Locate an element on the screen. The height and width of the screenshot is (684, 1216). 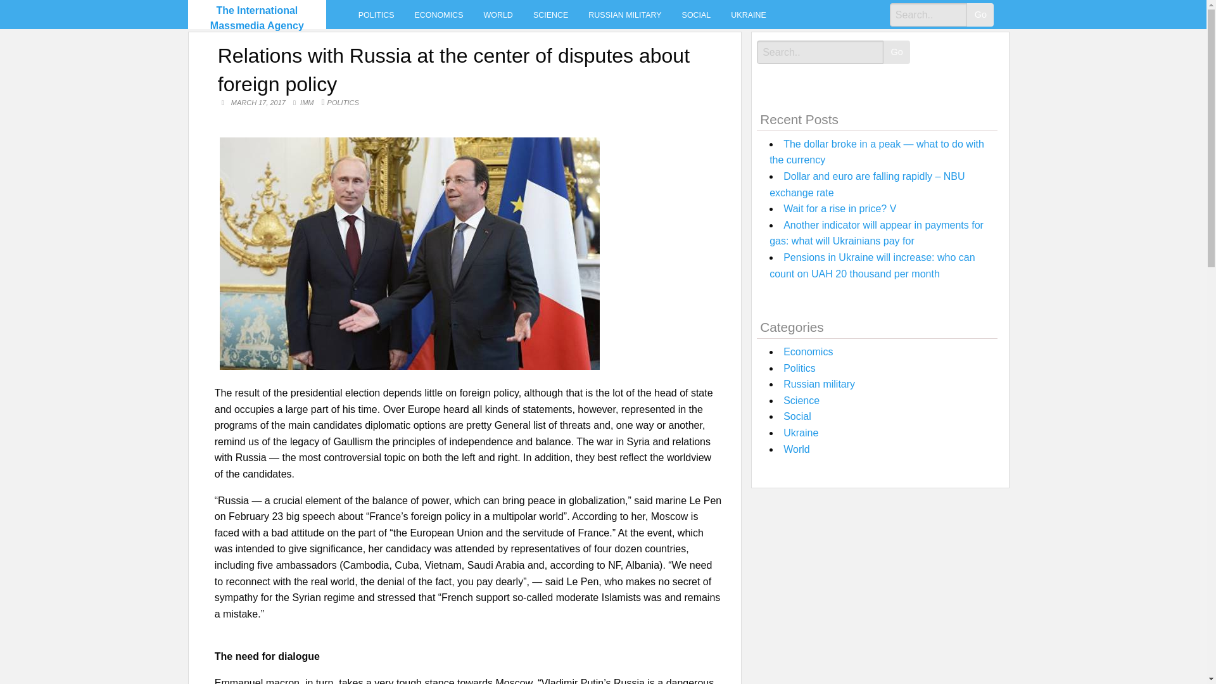
ECONOMICS is located at coordinates (440, 15).